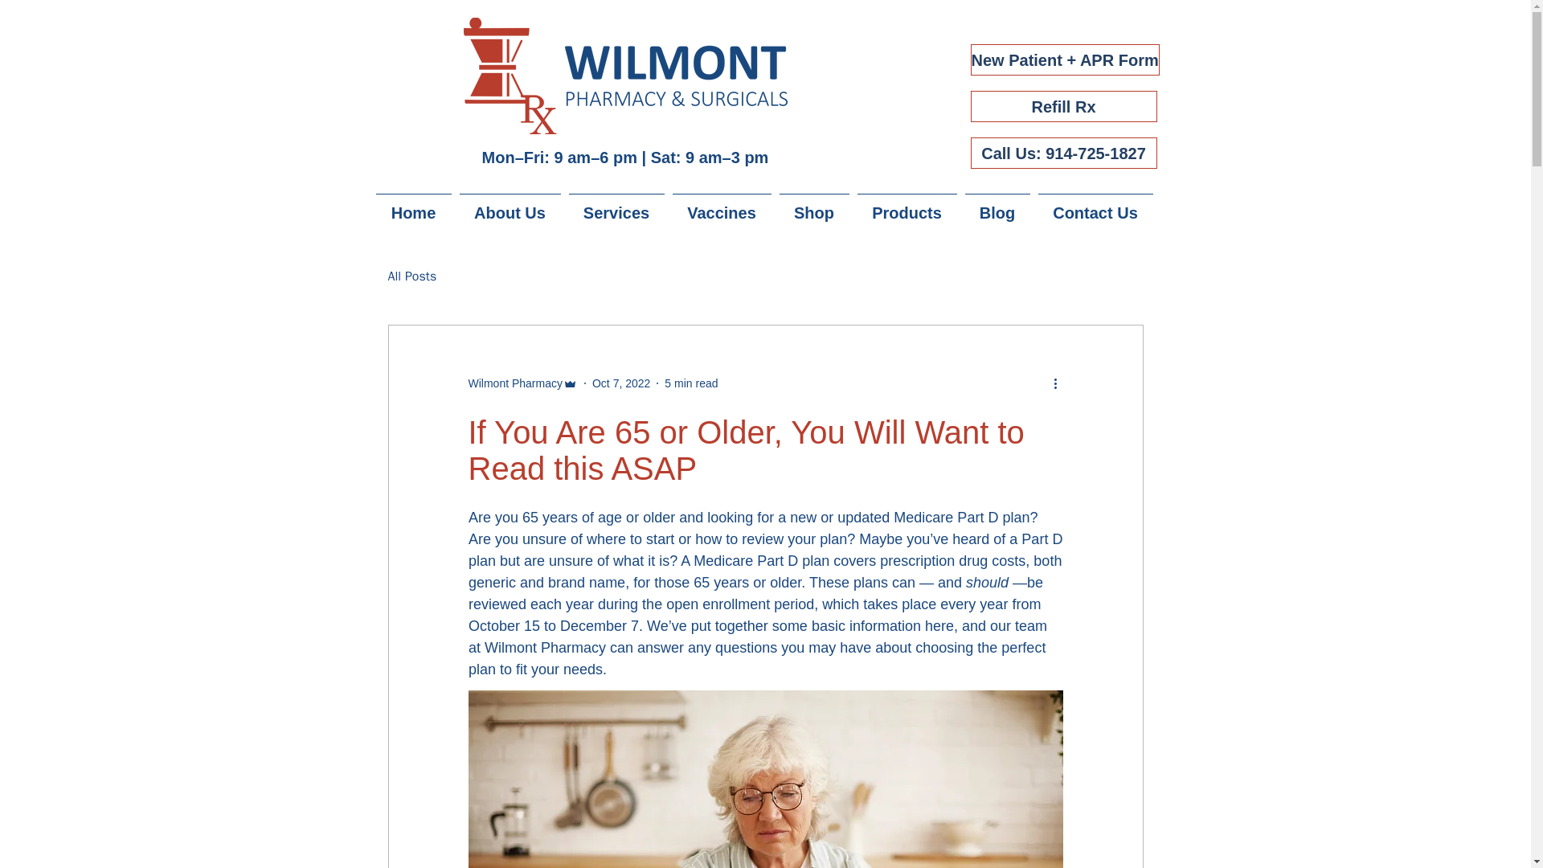  Describe the element at coordinates (413, 206) in the screenshot. I see `Home` at that location.